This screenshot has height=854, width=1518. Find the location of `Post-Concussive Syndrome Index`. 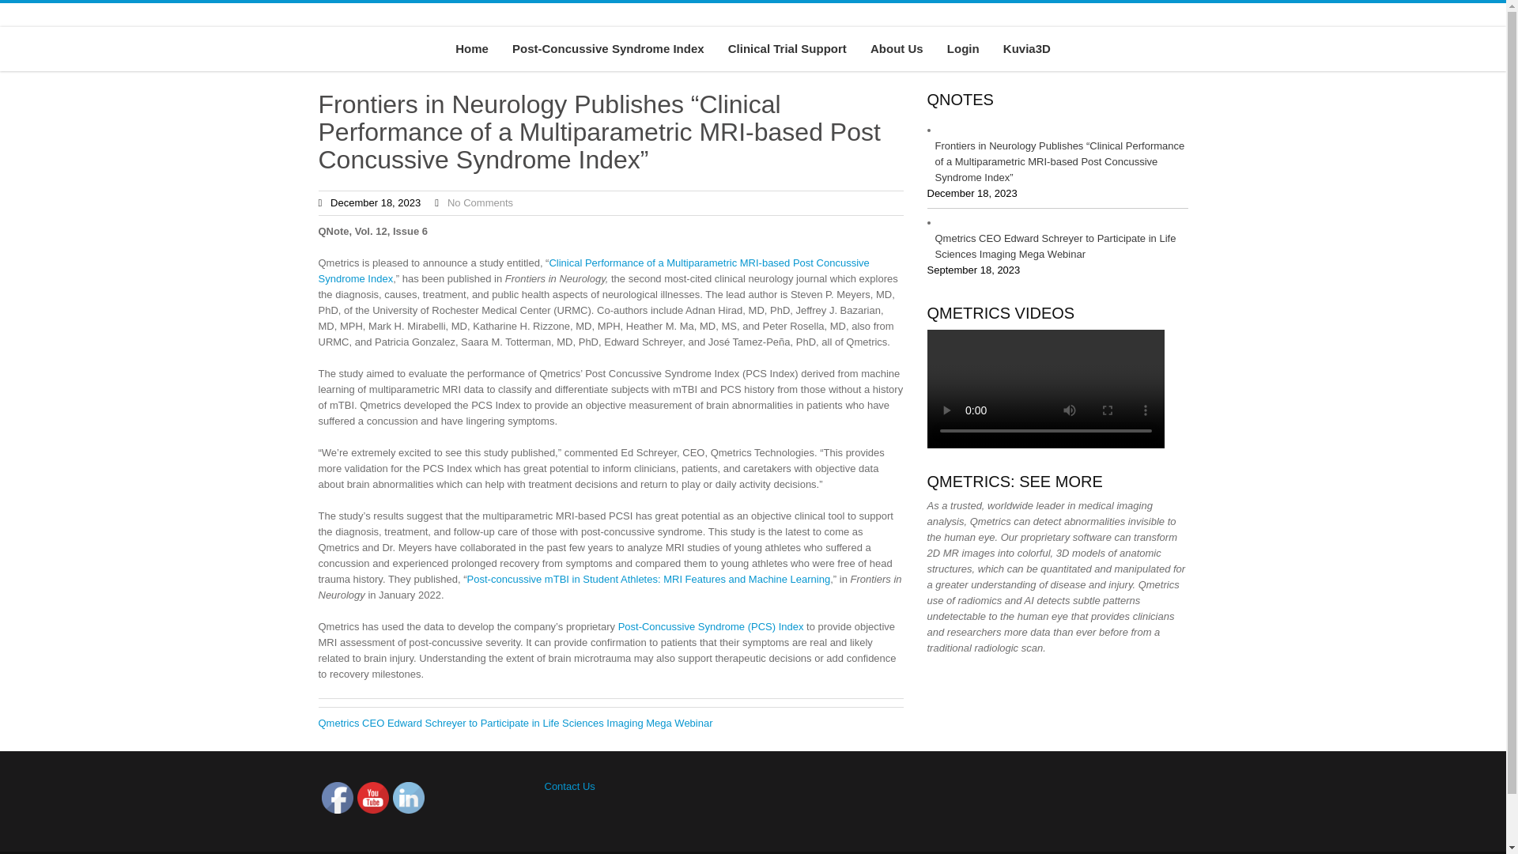

Post-Concussive Syndrome Index is located at coordinates (609, 48).